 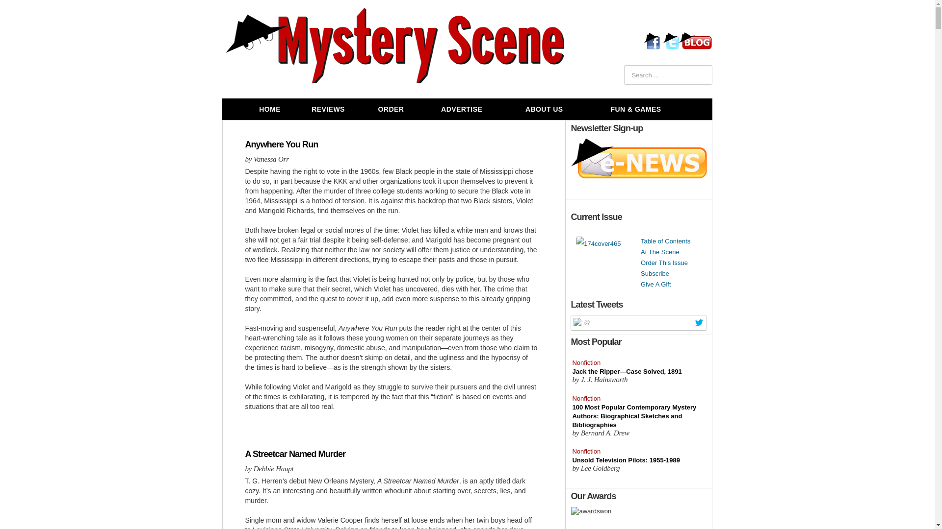 What do you see at coordinates (391, 109) in the screenshot?
I see `ORDER` at bounding box center [391, 109].